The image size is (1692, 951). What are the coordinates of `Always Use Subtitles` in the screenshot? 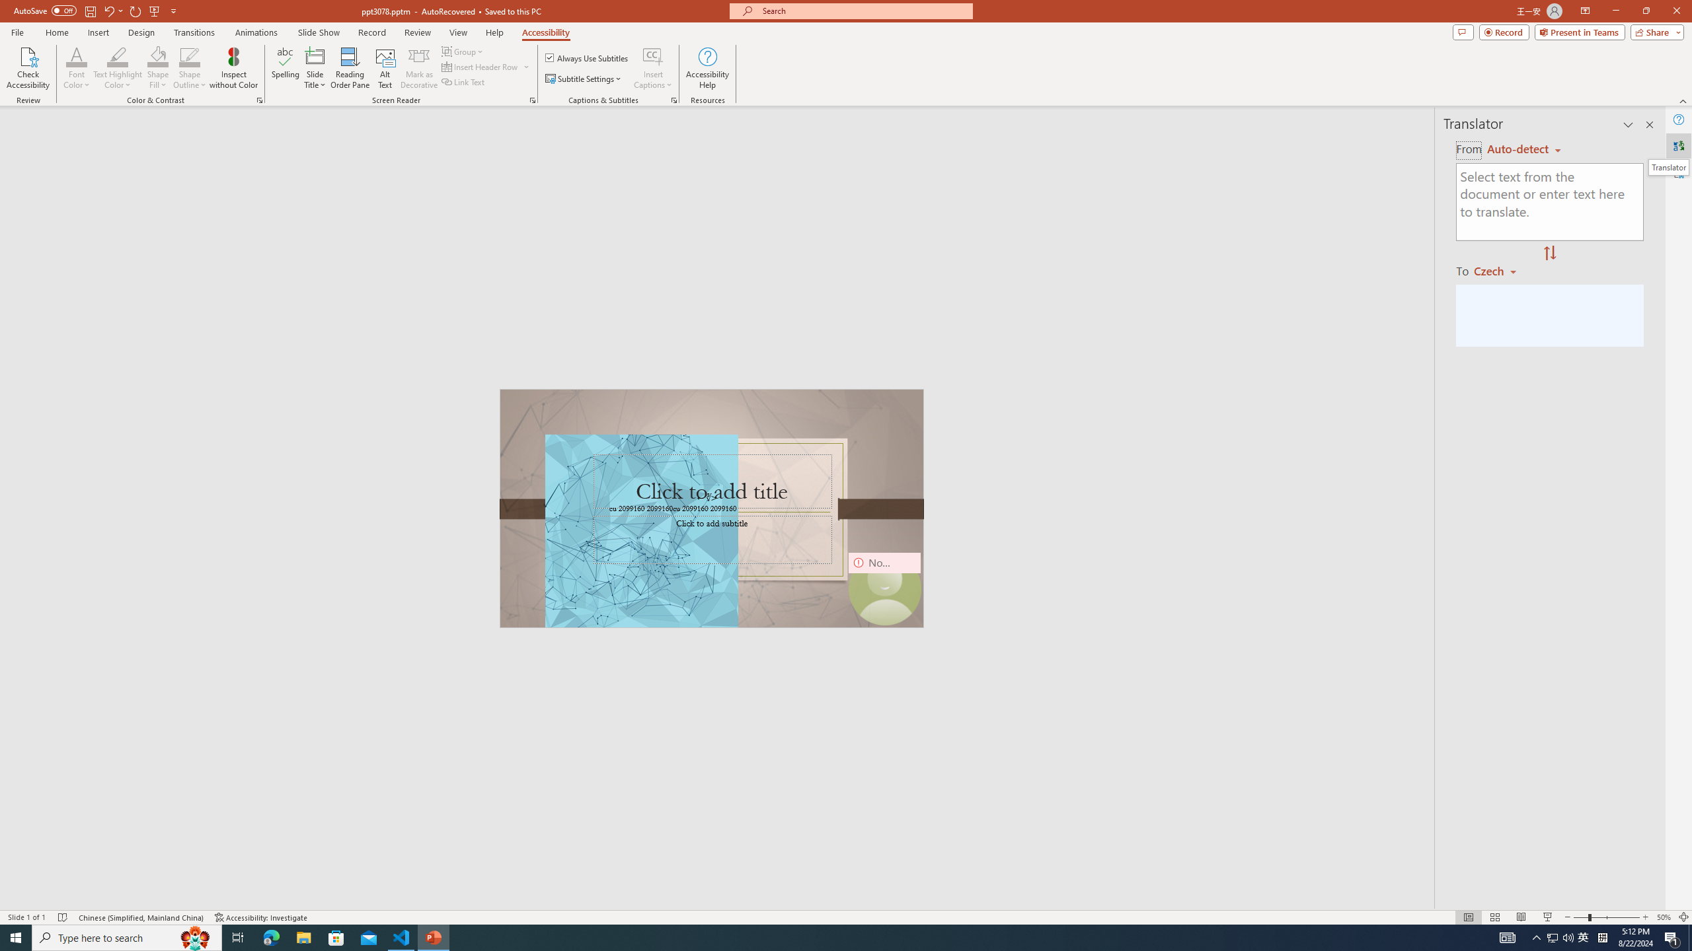 It's located at (588, 58).